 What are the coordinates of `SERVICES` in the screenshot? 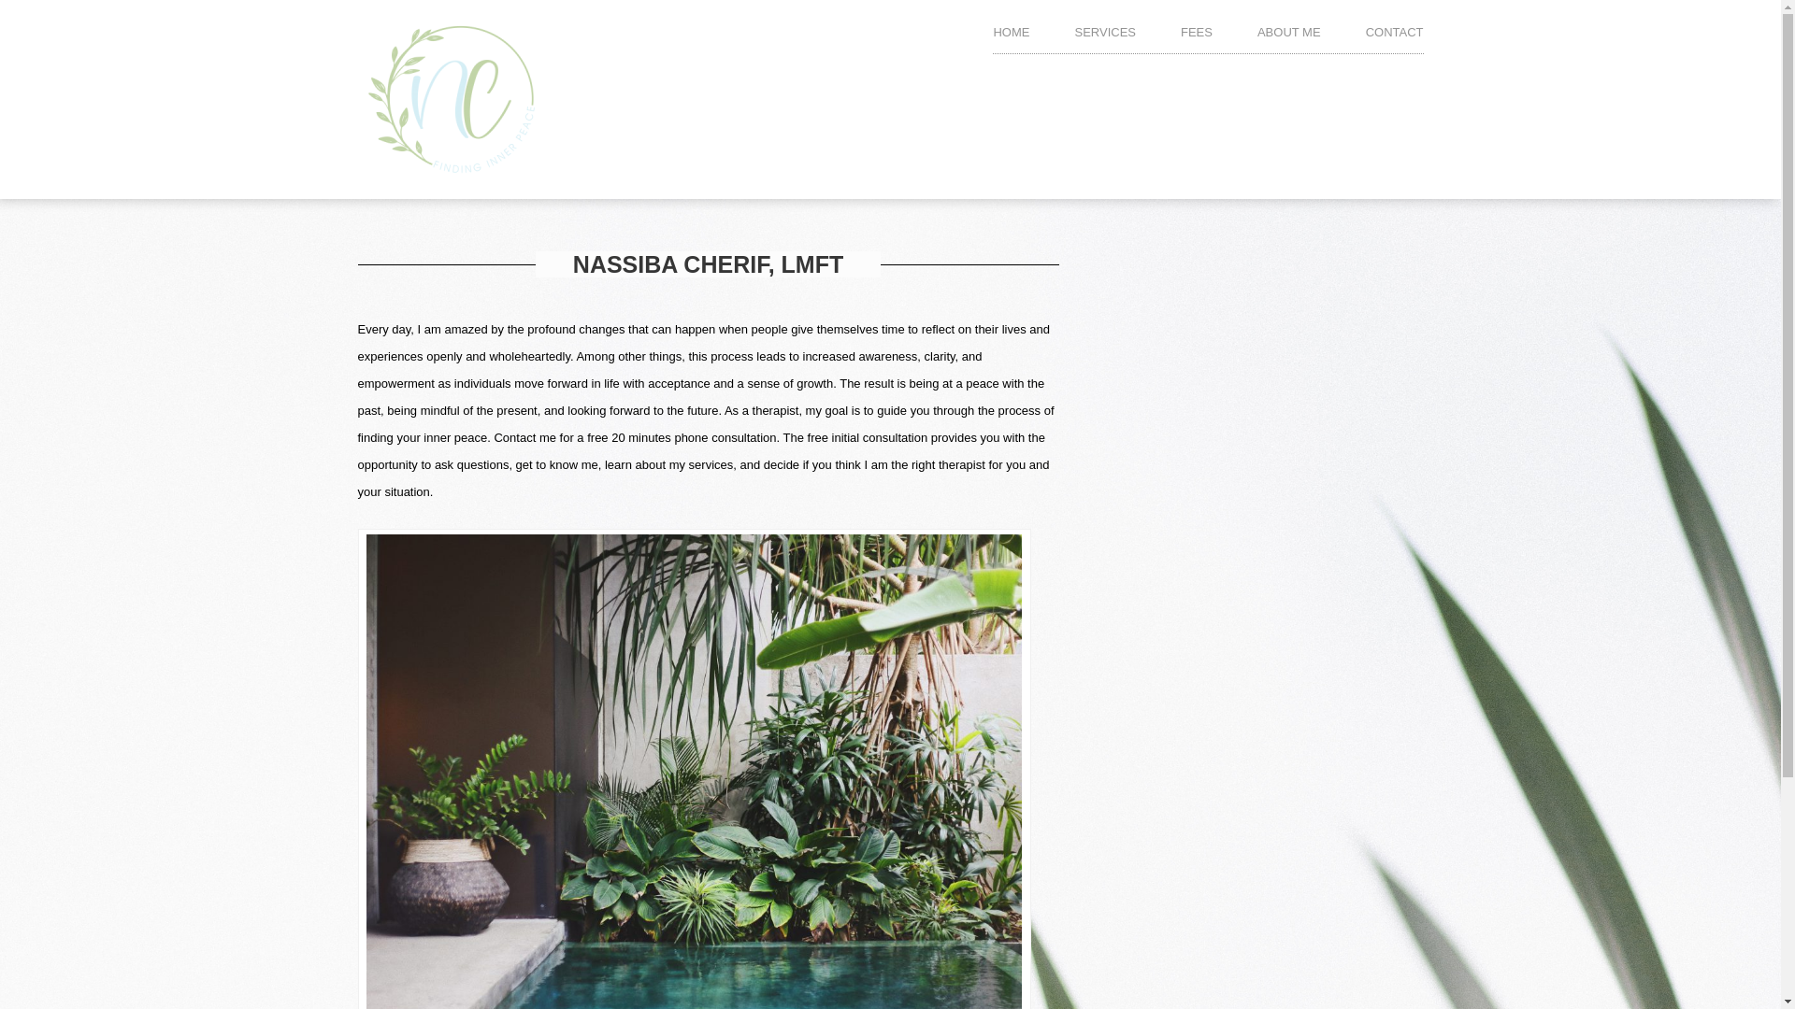 It's located at (1105, 37).